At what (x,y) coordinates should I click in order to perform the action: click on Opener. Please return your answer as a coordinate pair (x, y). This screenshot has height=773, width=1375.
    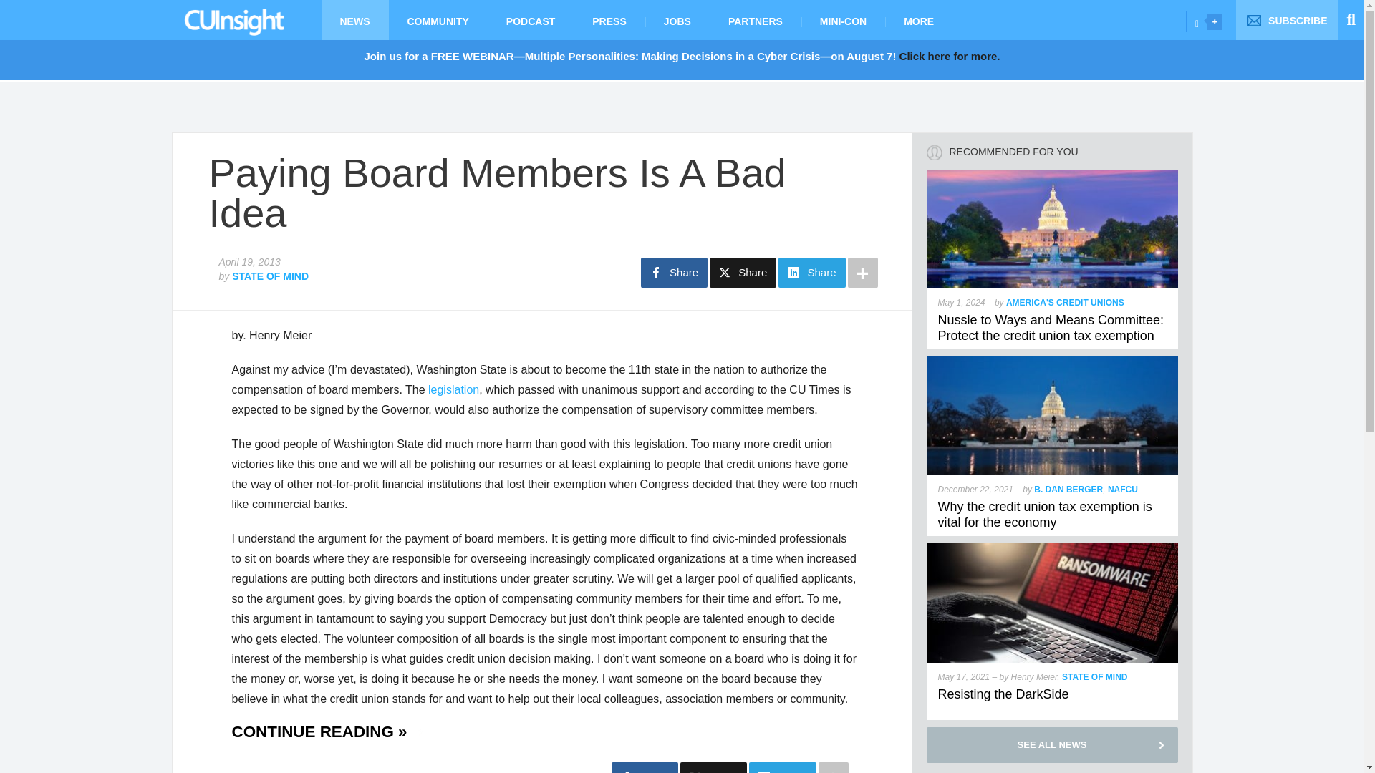
    Looking at the image, I should click on (1215, 21).